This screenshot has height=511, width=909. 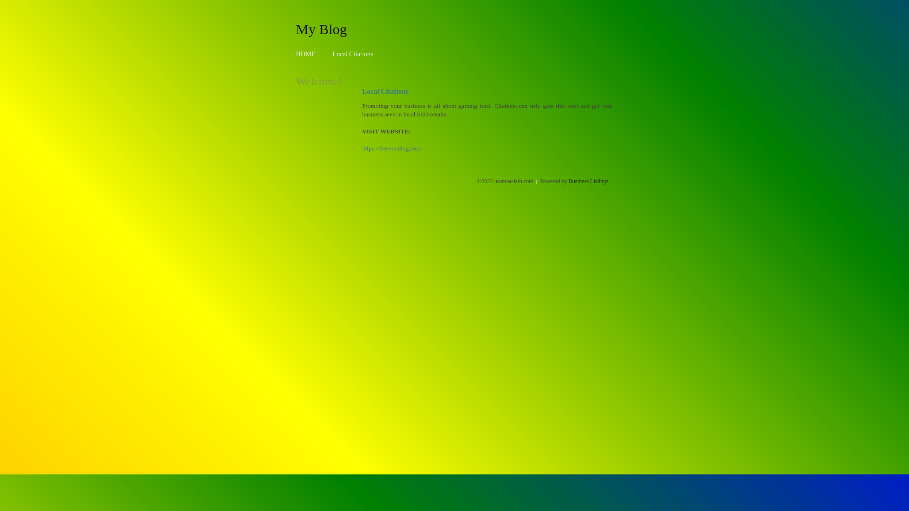 I want to click on HOME, so click(x=306, y=54).